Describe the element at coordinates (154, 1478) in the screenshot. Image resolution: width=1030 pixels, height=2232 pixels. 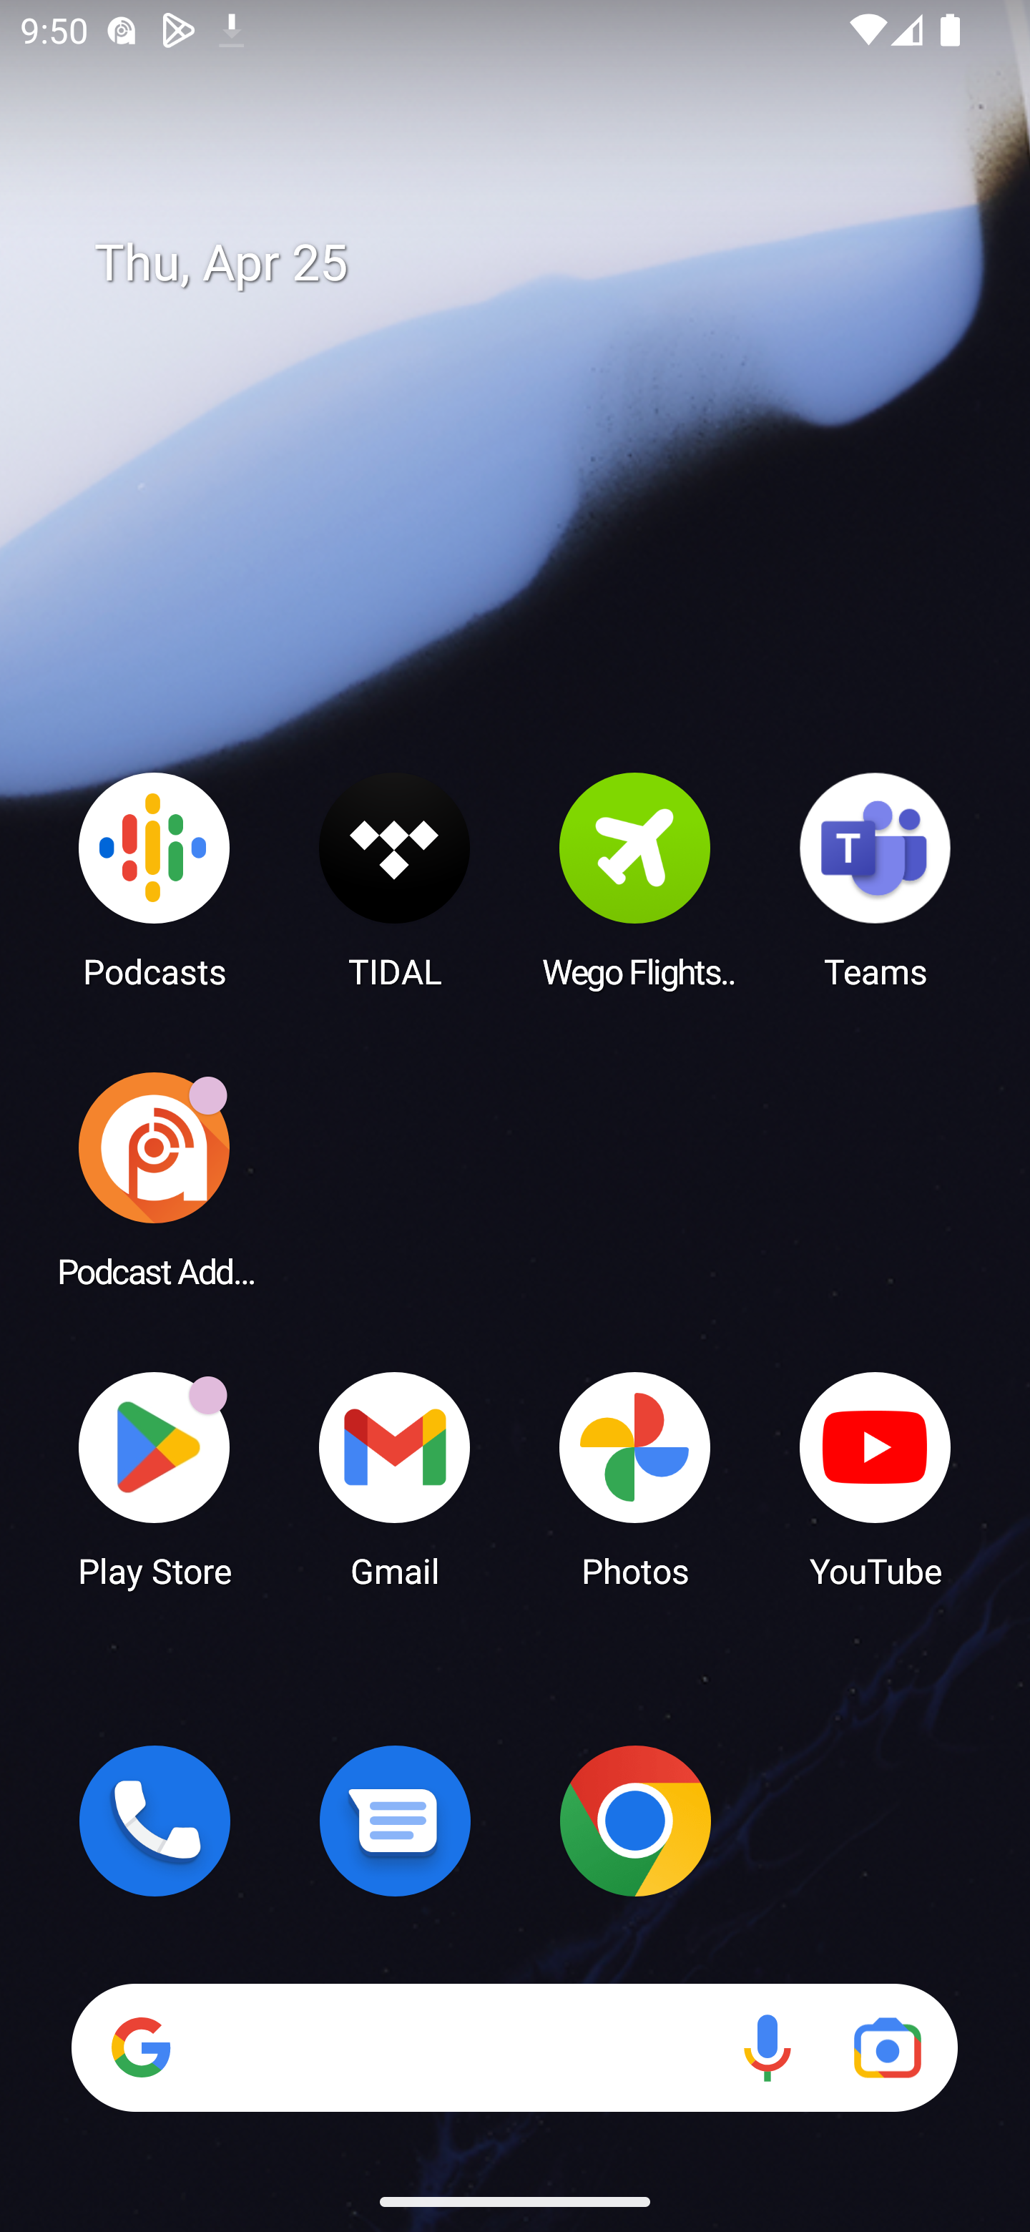
I see `Play Store Play Store has 1 notification` at that location.